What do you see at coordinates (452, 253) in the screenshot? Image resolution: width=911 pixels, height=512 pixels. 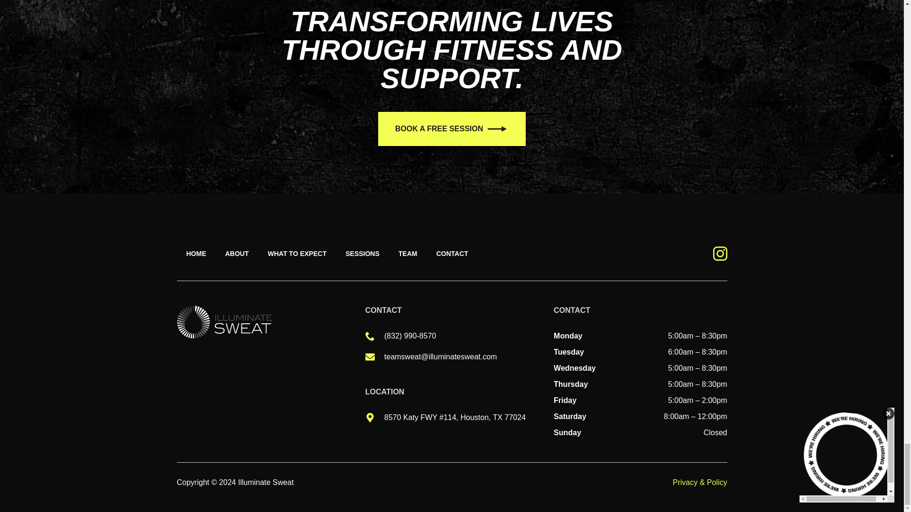 I see `CONTACT` at bounding box center [452, 253].